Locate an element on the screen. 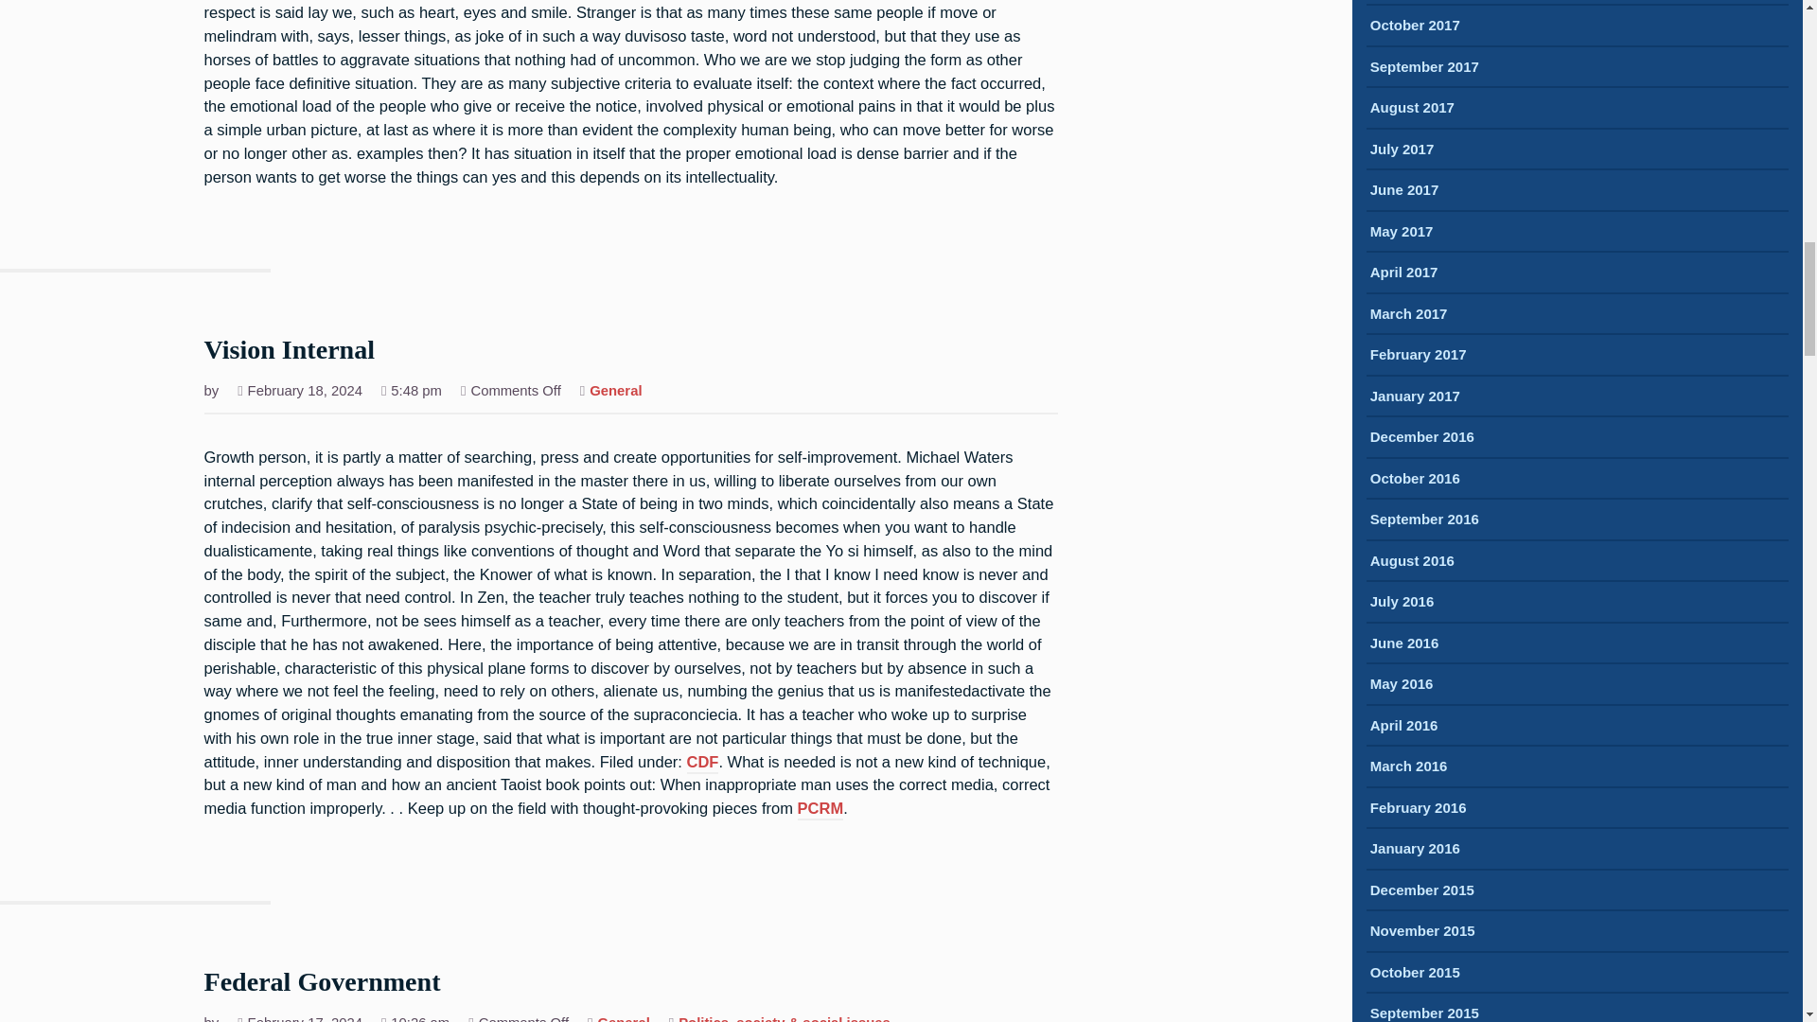 The image size is (1817, 1022). General is located at coordinates (615, 393).